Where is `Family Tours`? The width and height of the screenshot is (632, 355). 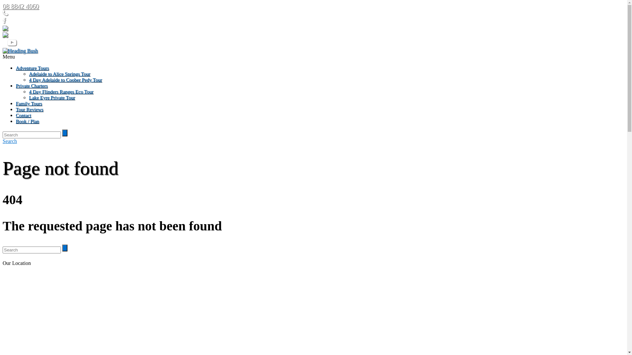
Family Tours is located at coordinates (29, 104).